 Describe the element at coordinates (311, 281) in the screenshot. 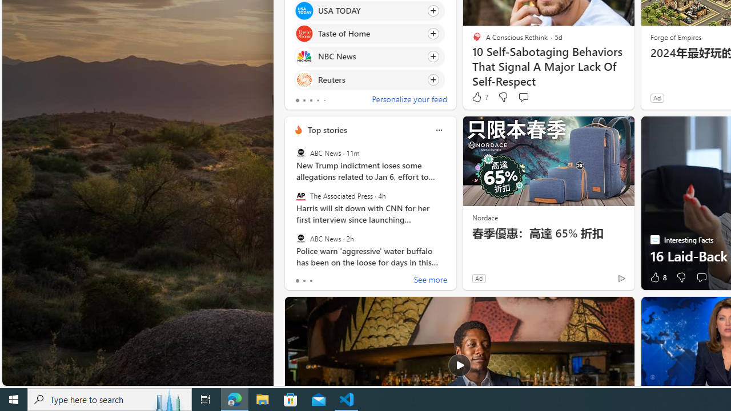

I see `tab-2` at that location.